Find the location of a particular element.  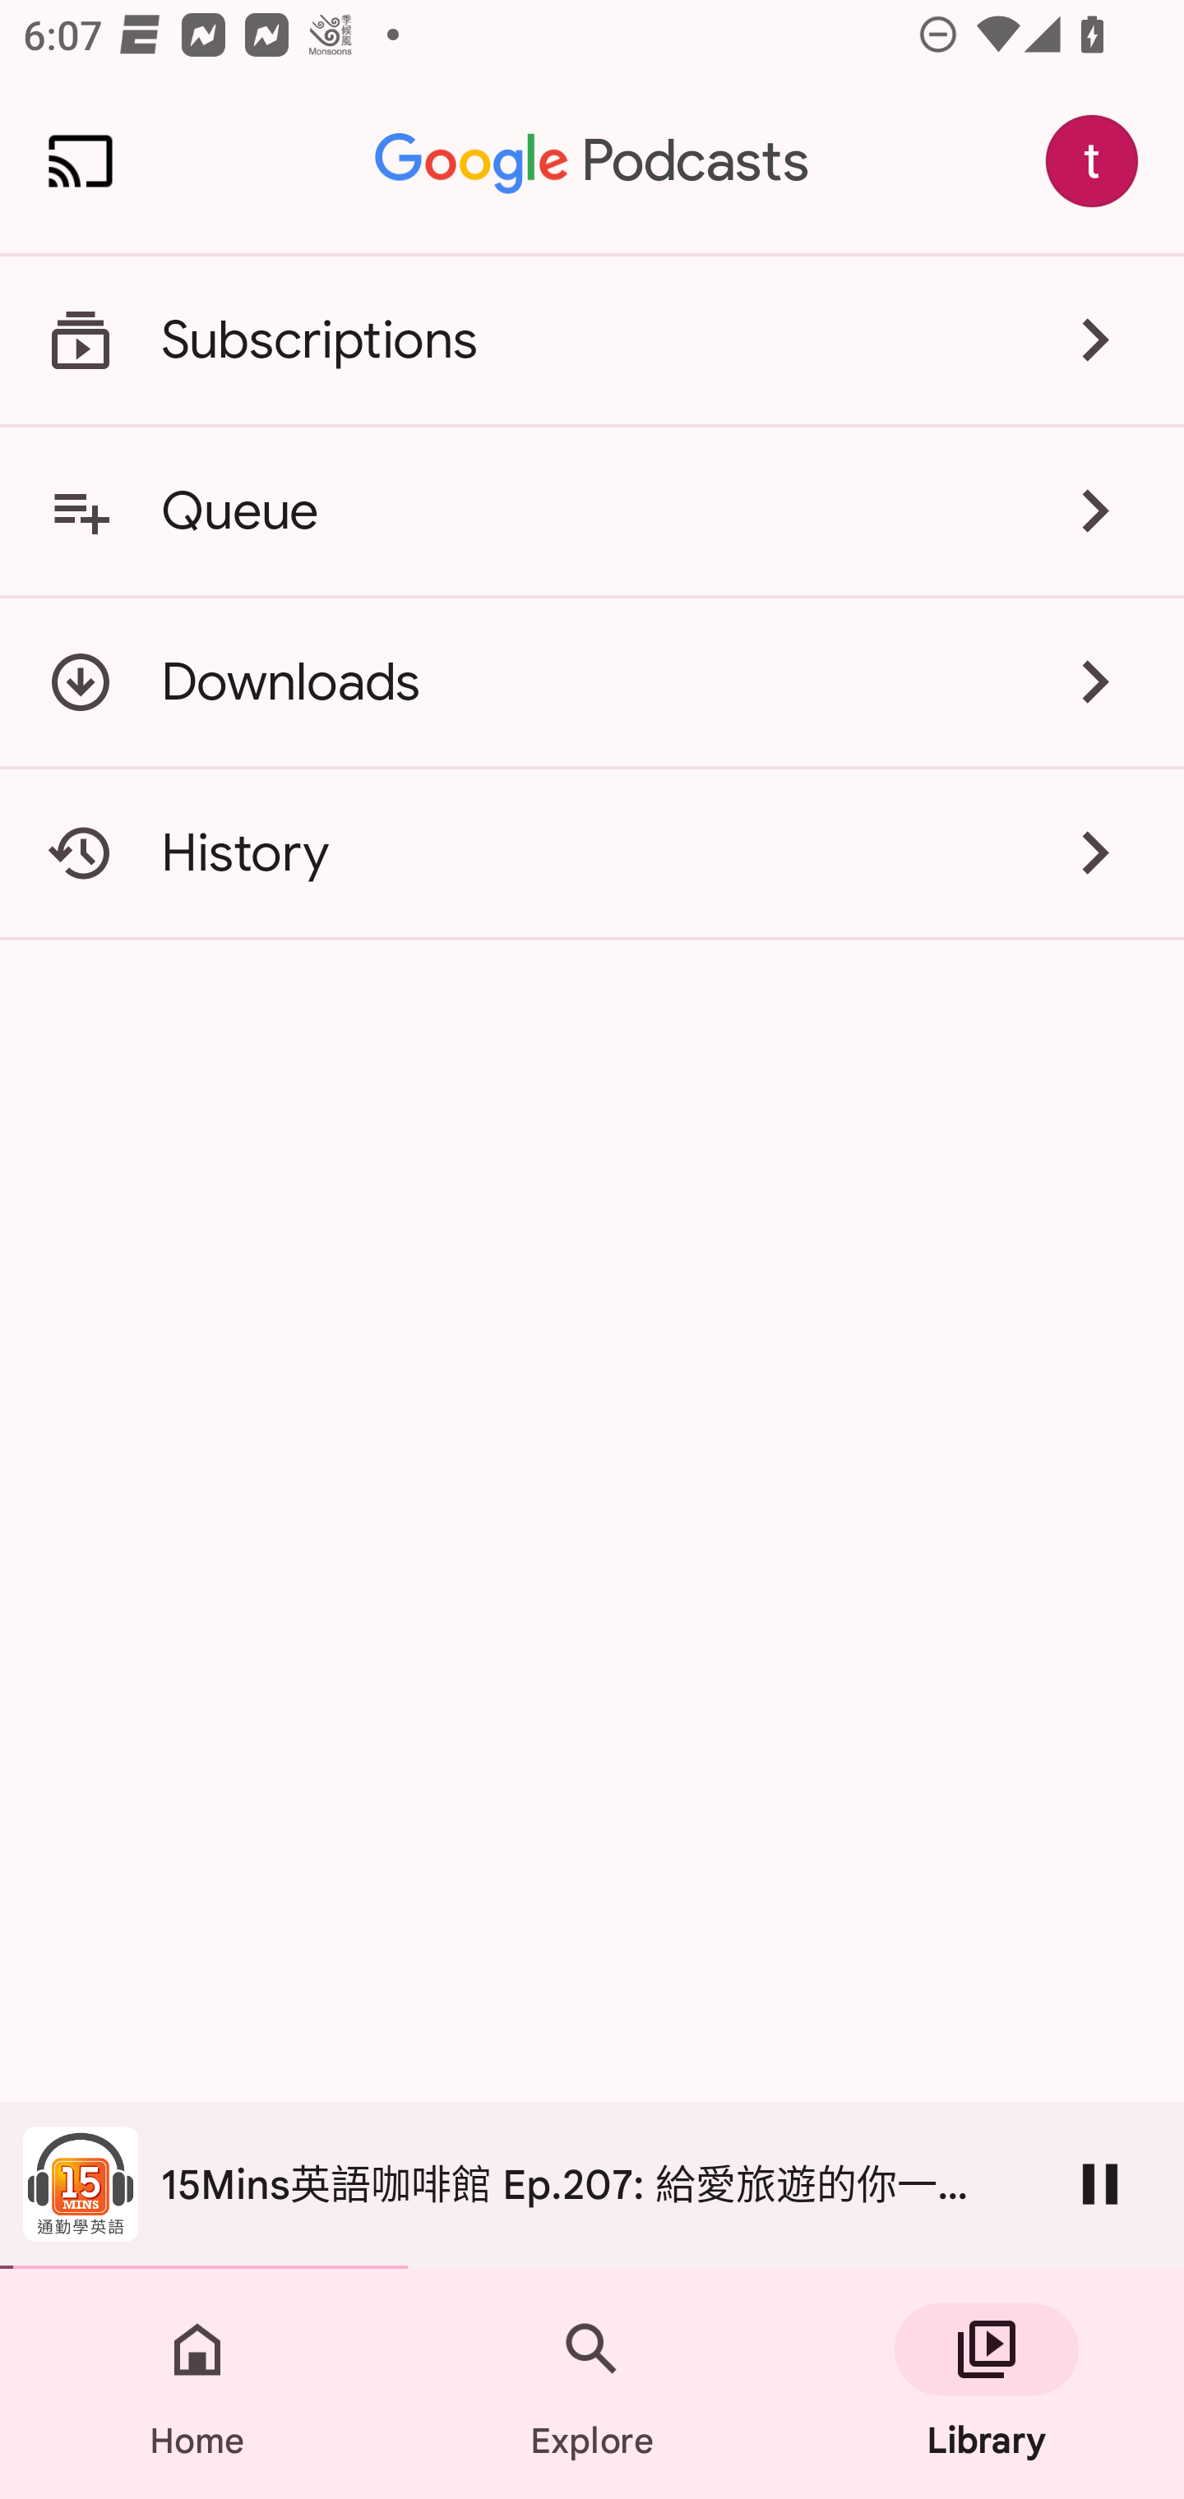

History is located at coordinates (592, 853).